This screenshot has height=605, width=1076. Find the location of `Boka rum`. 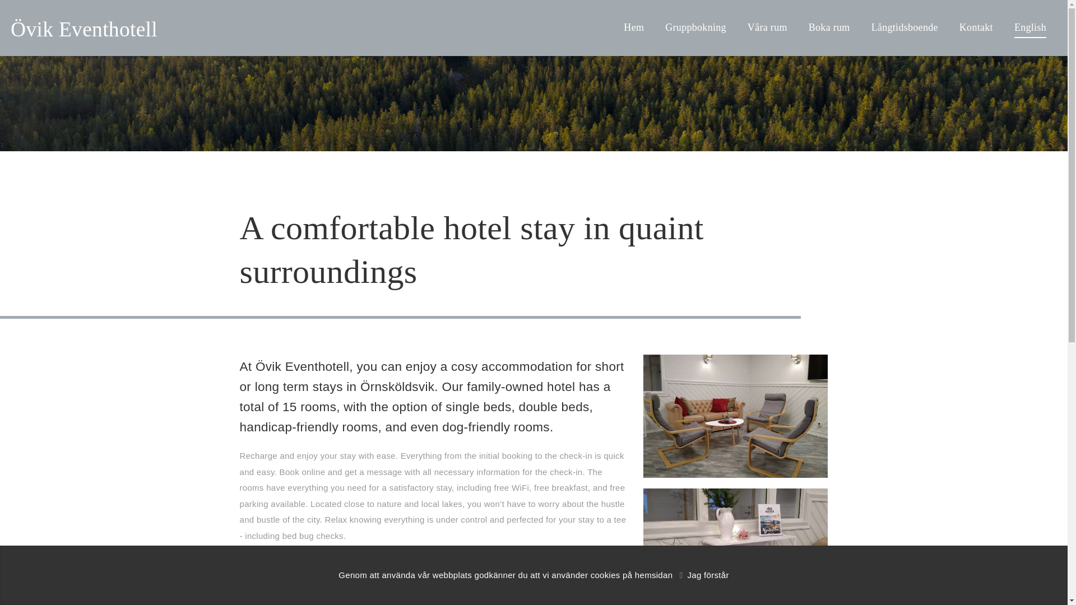

Boka rum is located at coordinates (829, 27).